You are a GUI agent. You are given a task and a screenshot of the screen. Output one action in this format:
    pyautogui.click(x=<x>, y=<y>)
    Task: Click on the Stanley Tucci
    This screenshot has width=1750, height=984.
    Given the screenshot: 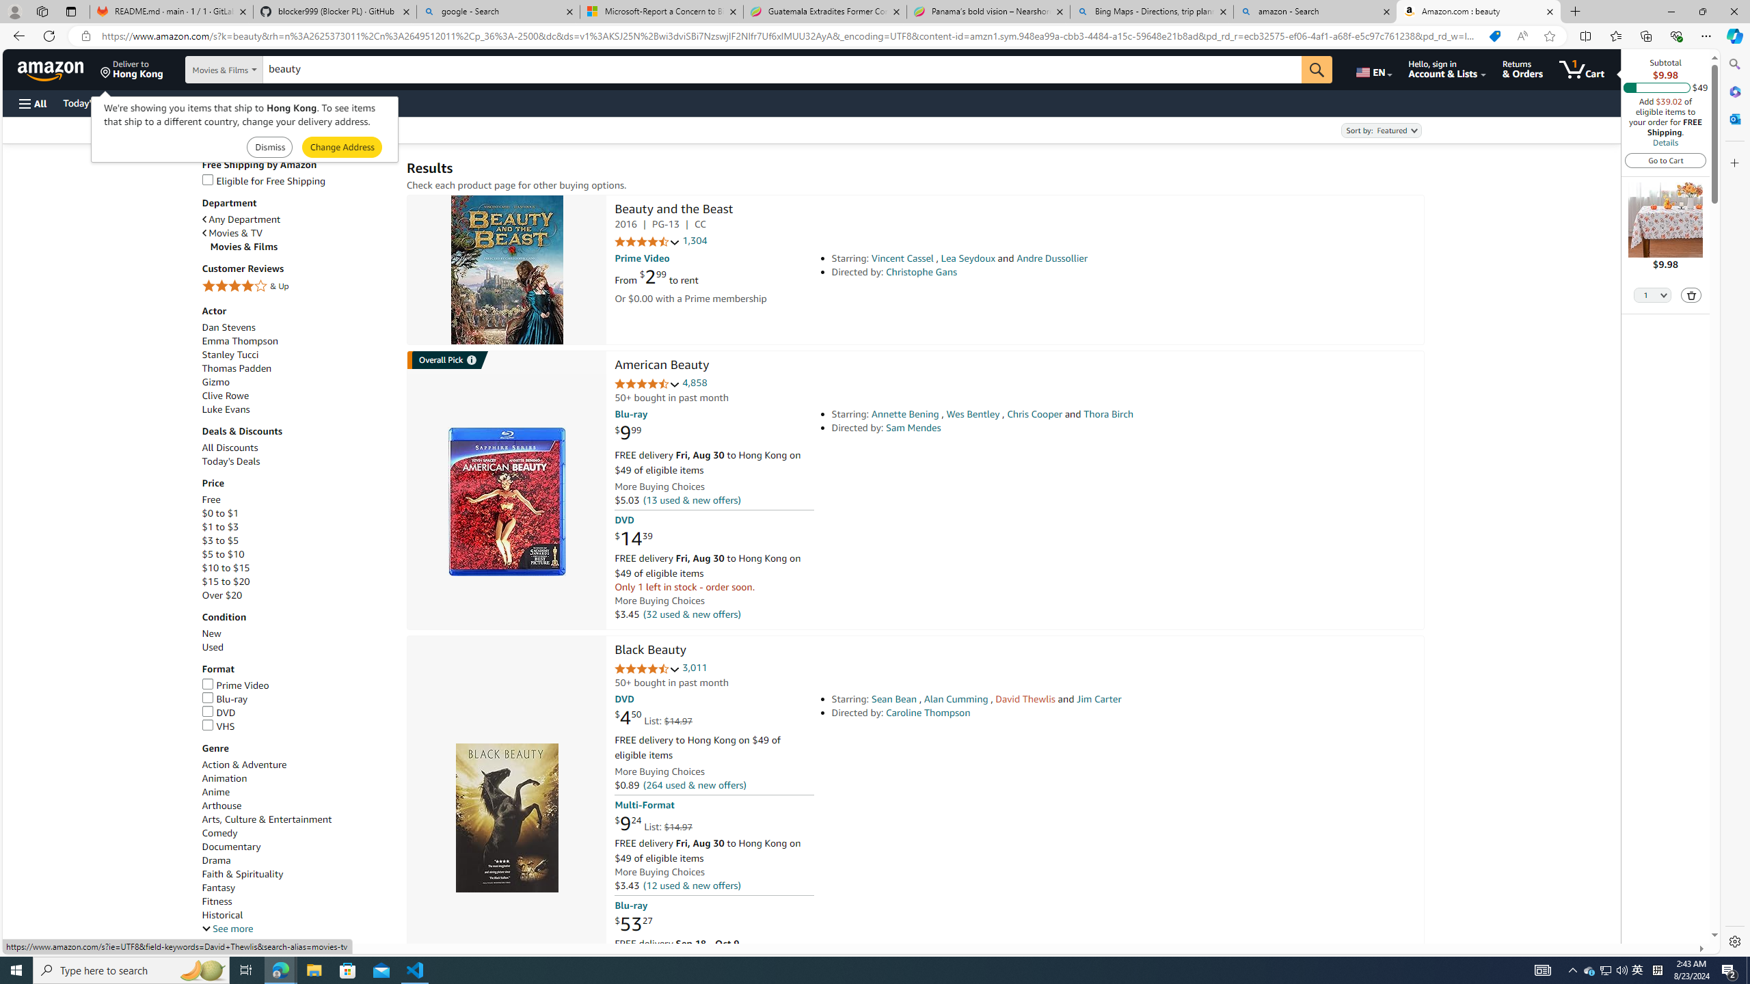 What is the action you would take?
    pyautogui.click(x=230, y=354)
    